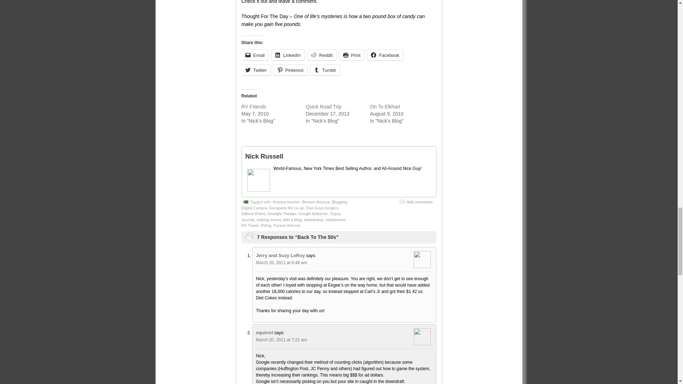 This screenshot has height=384, width=683. What do you see at coordinates (352, 55) in the screenshot?
I see `Print` at bounding box center [352, 55].